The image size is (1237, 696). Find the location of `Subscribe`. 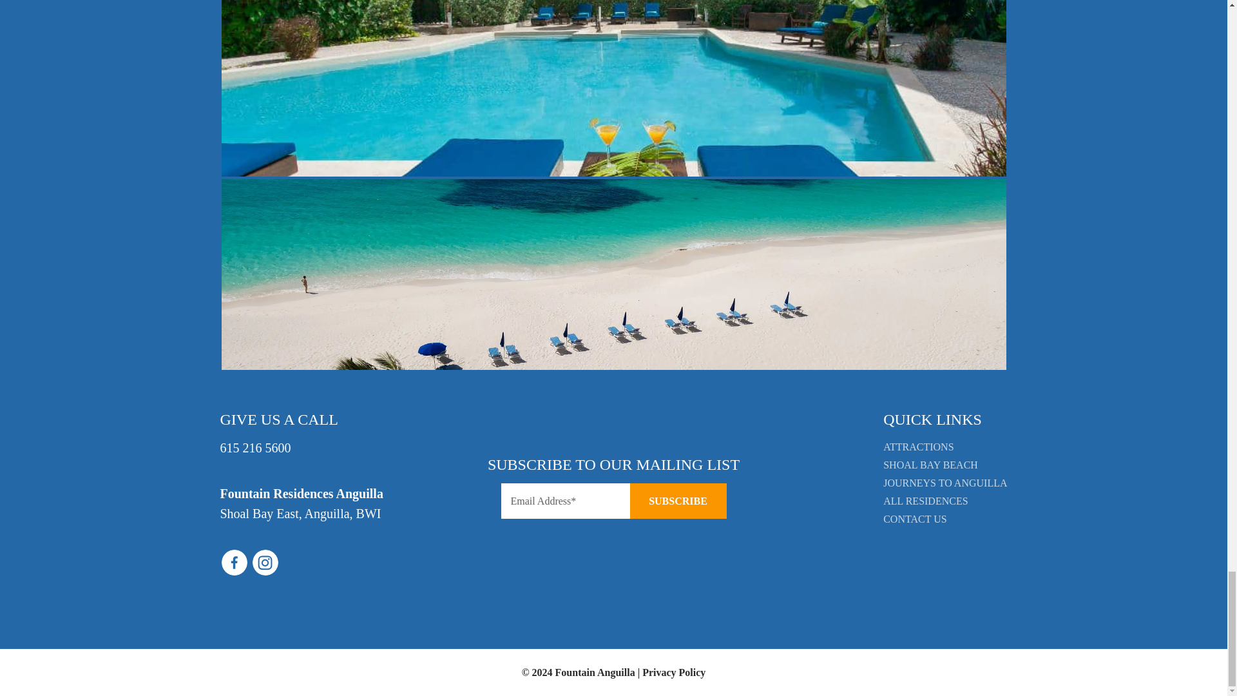

Subscribe is located at coordinates (678, 500).